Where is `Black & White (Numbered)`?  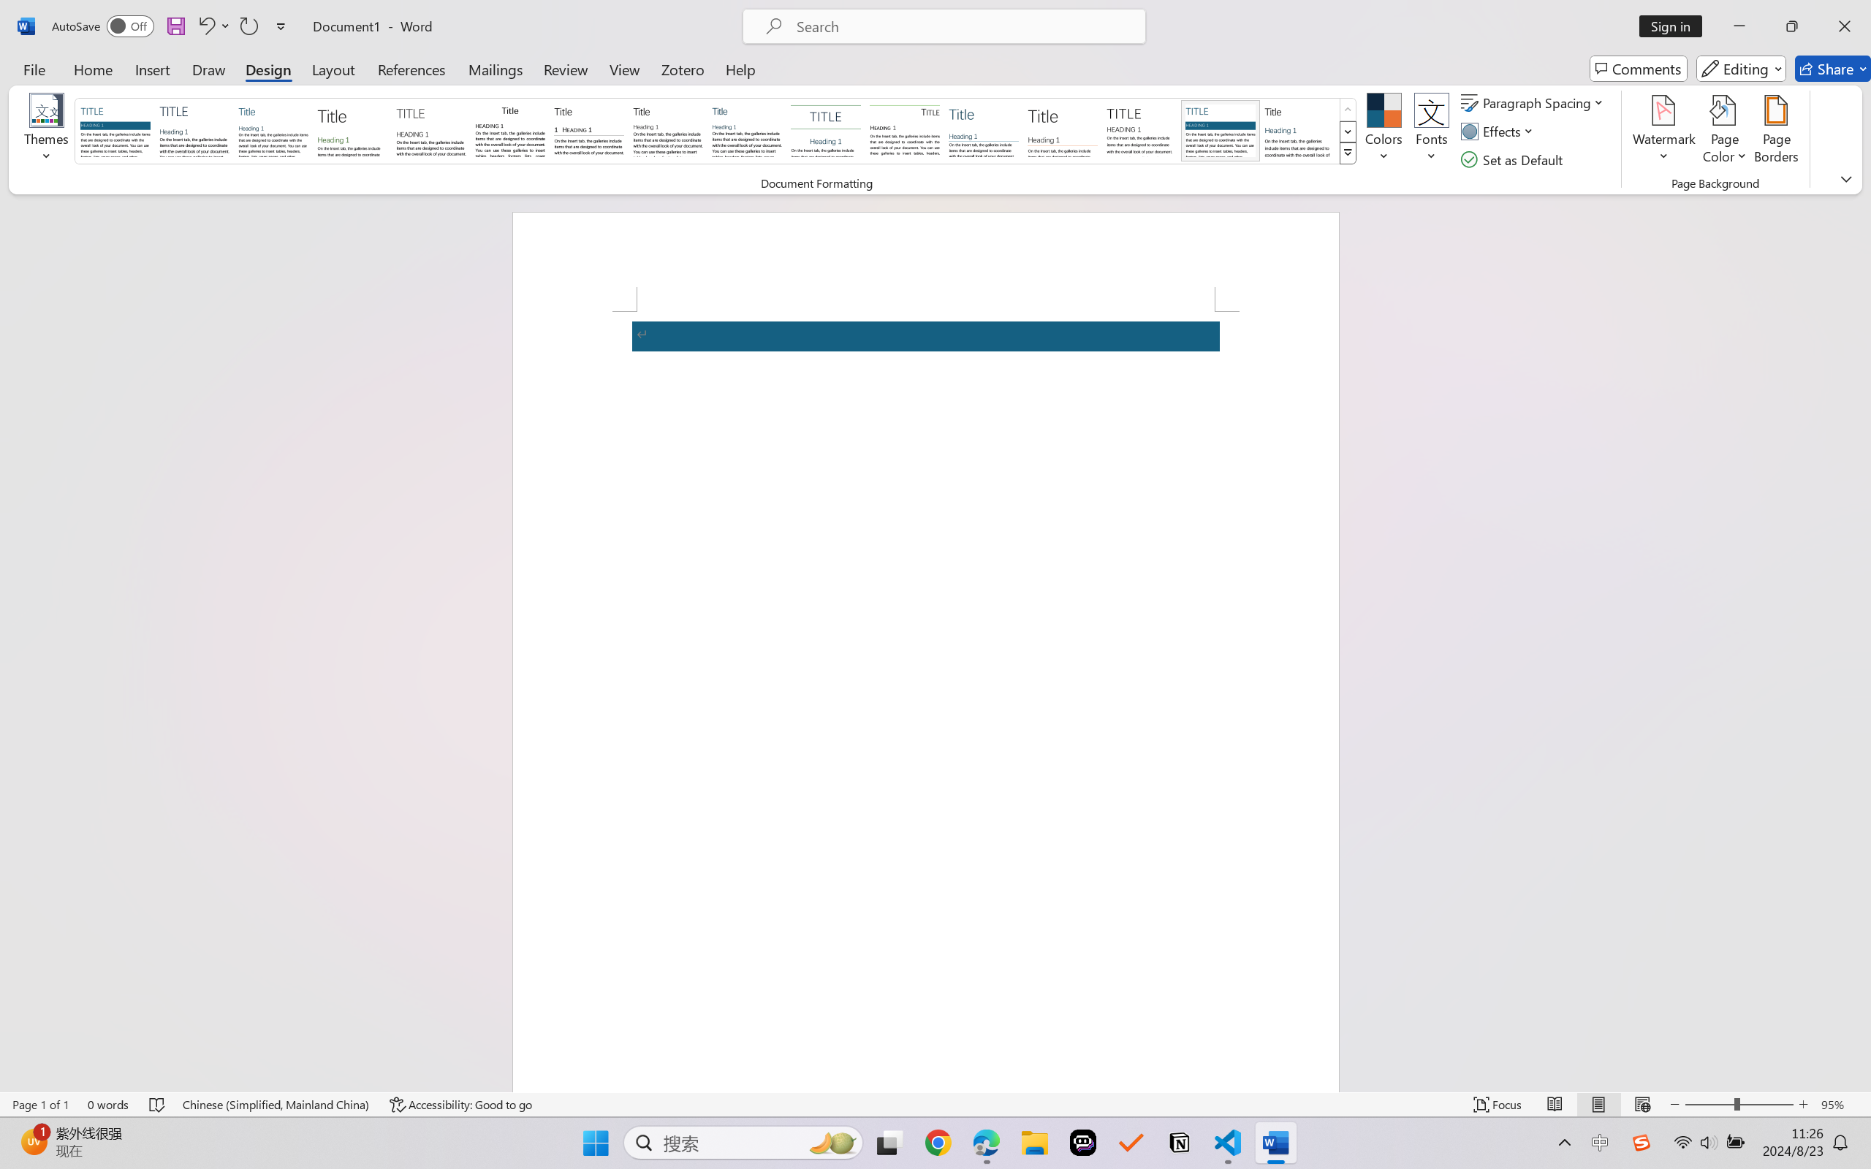
Black & White (Numbered) is located at coordinates (589, 130).